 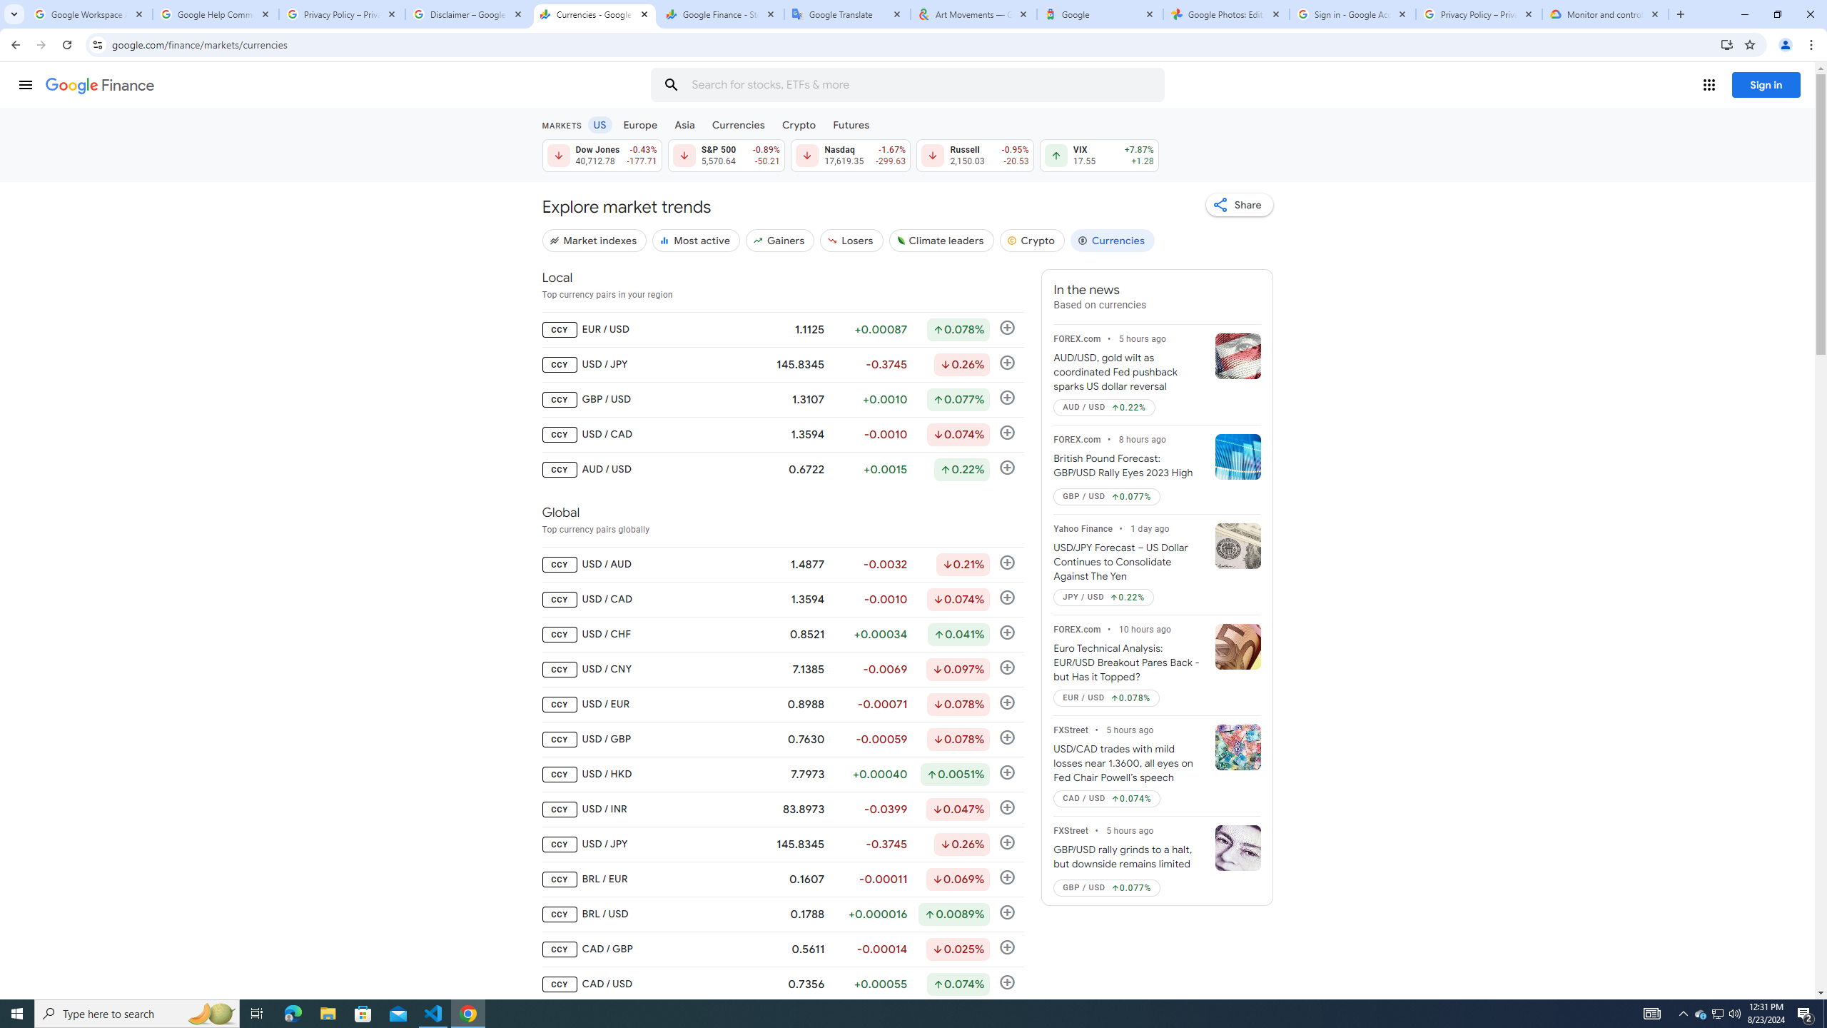 What do you see at coordinates (782, 774) in the screenshot?
I see `CCY USD / HKD 7.7973 +0.00040 Up by 0.0051% Follow` at bounding box center [782, 774].